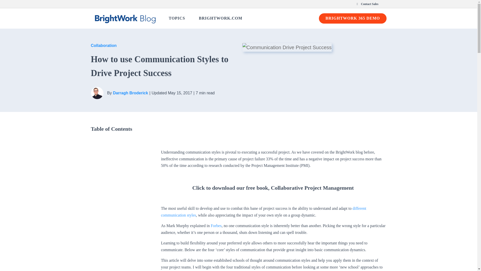 This screenshot has width=481, height=271. What do you see at coordinates (216, 226) in the screenshot?
I see `Contact Sales` at bounding box center [216, 226].